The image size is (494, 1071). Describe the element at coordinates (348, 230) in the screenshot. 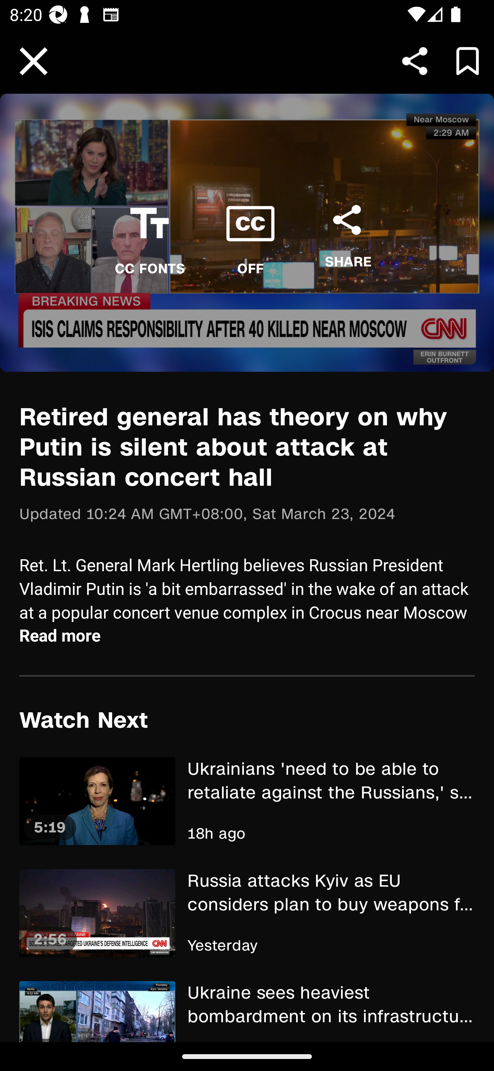

I see `SHARE` at that location.